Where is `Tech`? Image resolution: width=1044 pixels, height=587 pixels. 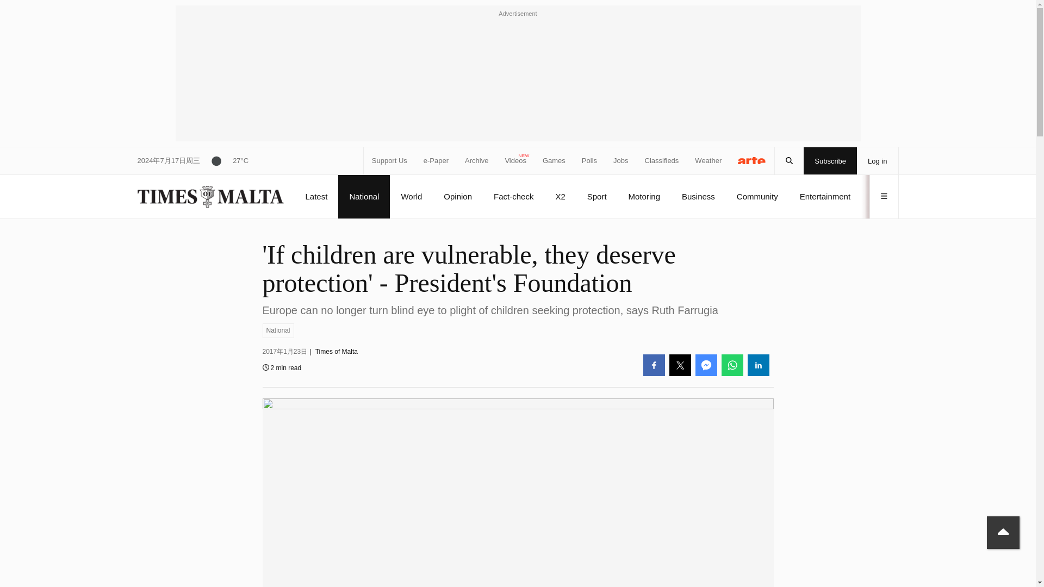
Tech is located at coordinates (880, 196).